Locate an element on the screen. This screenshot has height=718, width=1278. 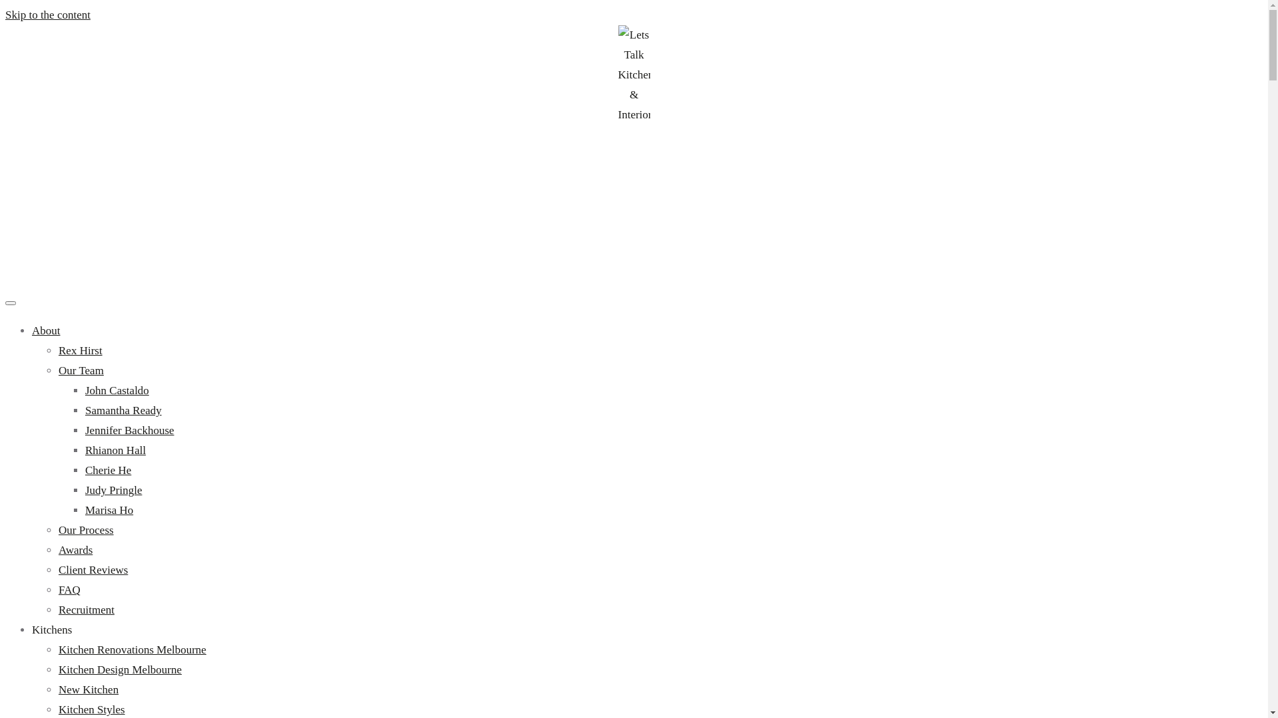
Kitchens is located at coordinates (52, 630).